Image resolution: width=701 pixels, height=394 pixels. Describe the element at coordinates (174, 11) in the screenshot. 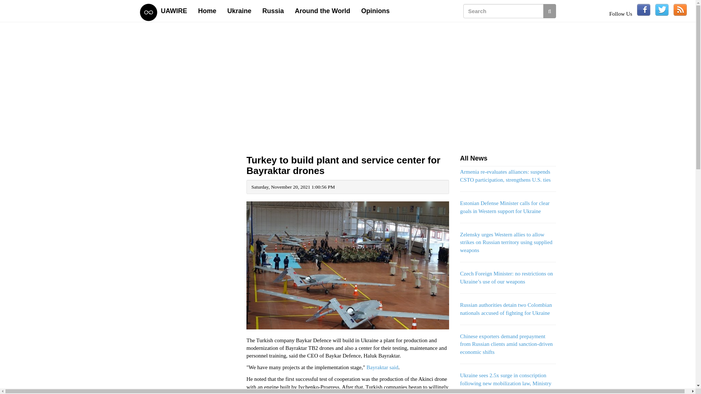

I see `UAWIRE` at that location.